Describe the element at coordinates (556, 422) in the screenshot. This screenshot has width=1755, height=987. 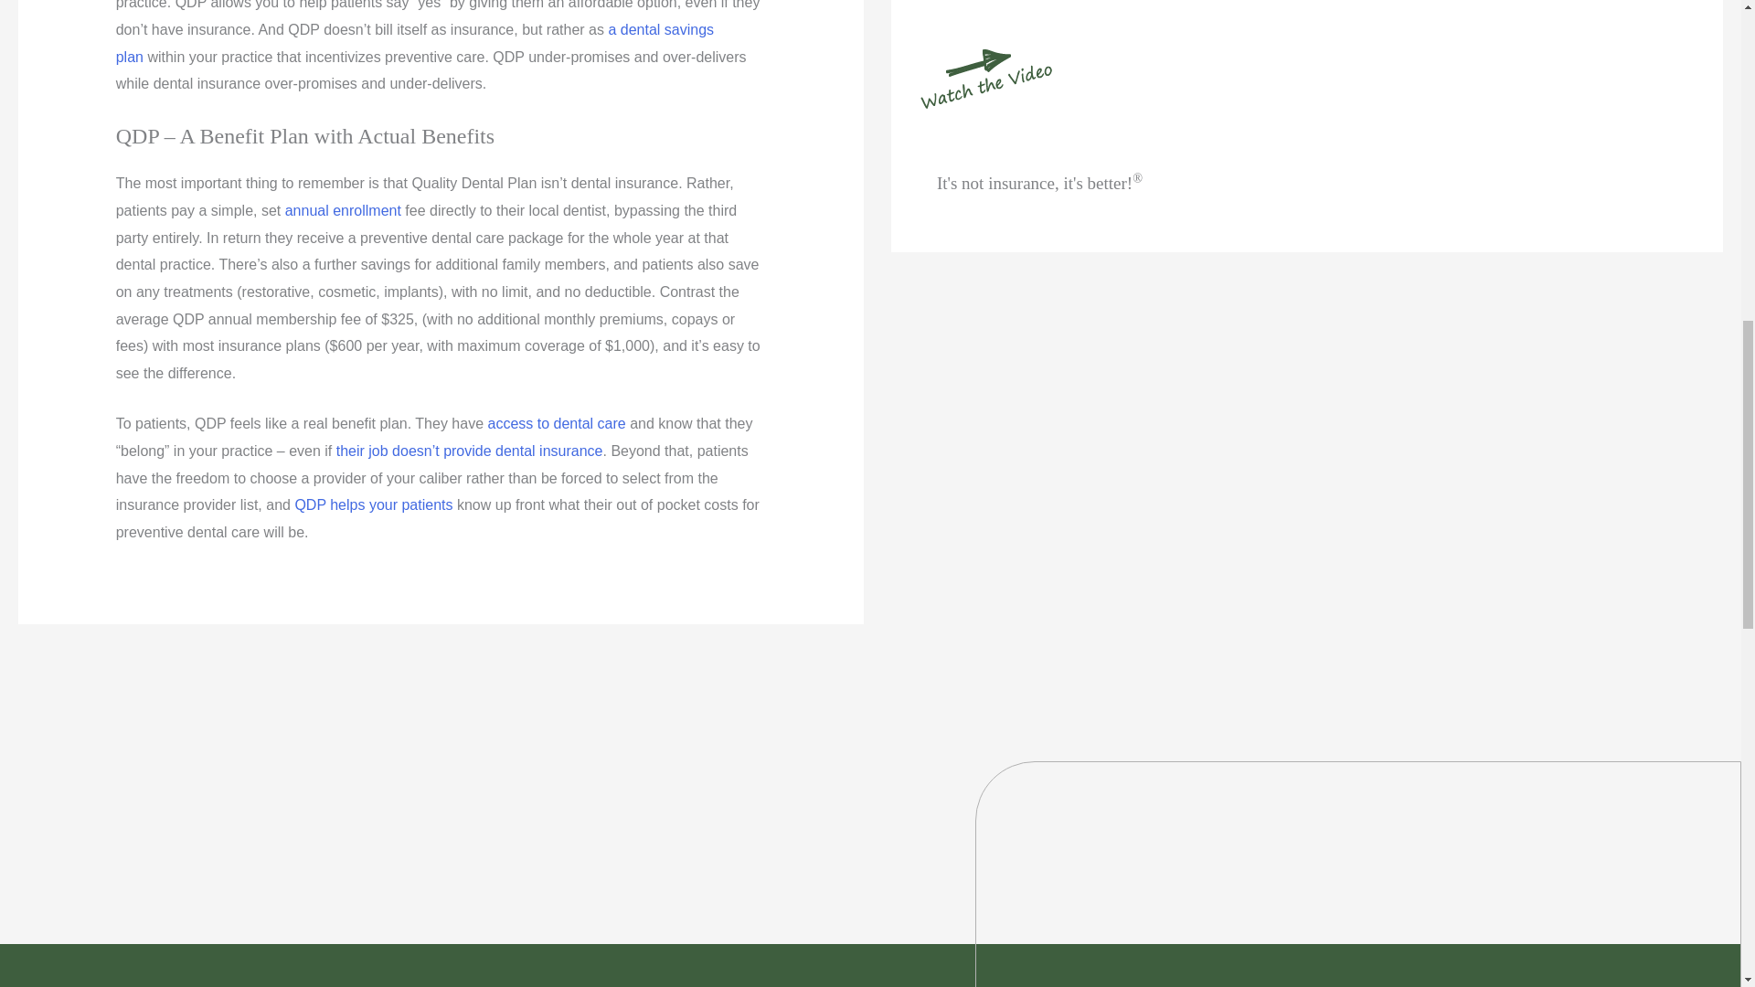
I see `access to dental care` at that location.